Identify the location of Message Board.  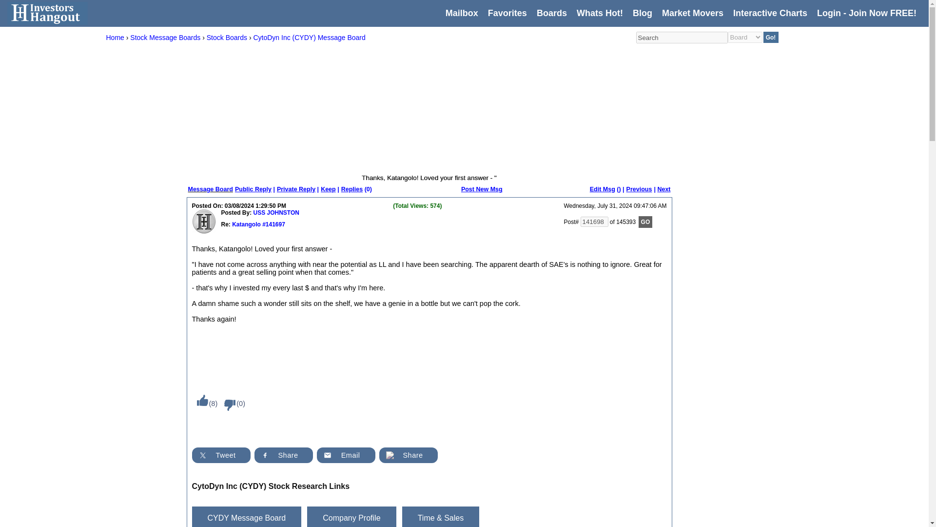
(211, 189).